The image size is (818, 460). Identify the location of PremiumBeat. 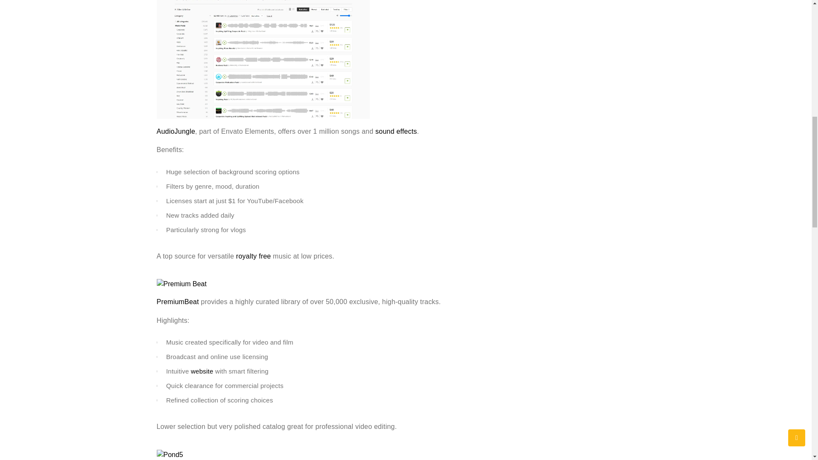
(178, 302).